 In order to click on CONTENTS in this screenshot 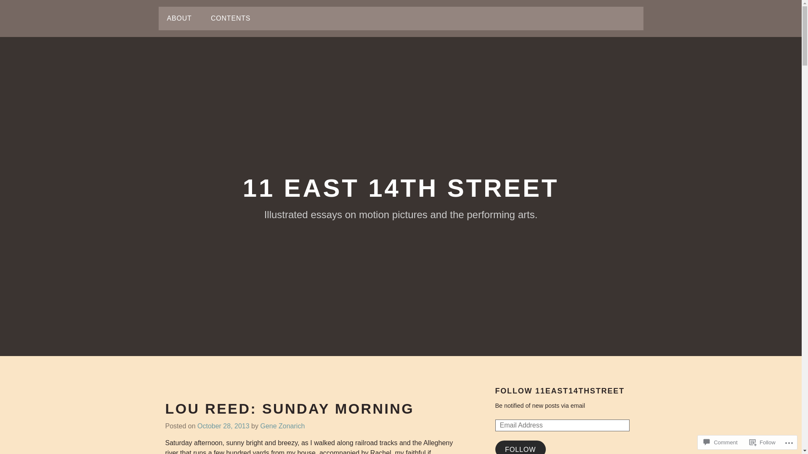, I will do `click(231, 18)`.